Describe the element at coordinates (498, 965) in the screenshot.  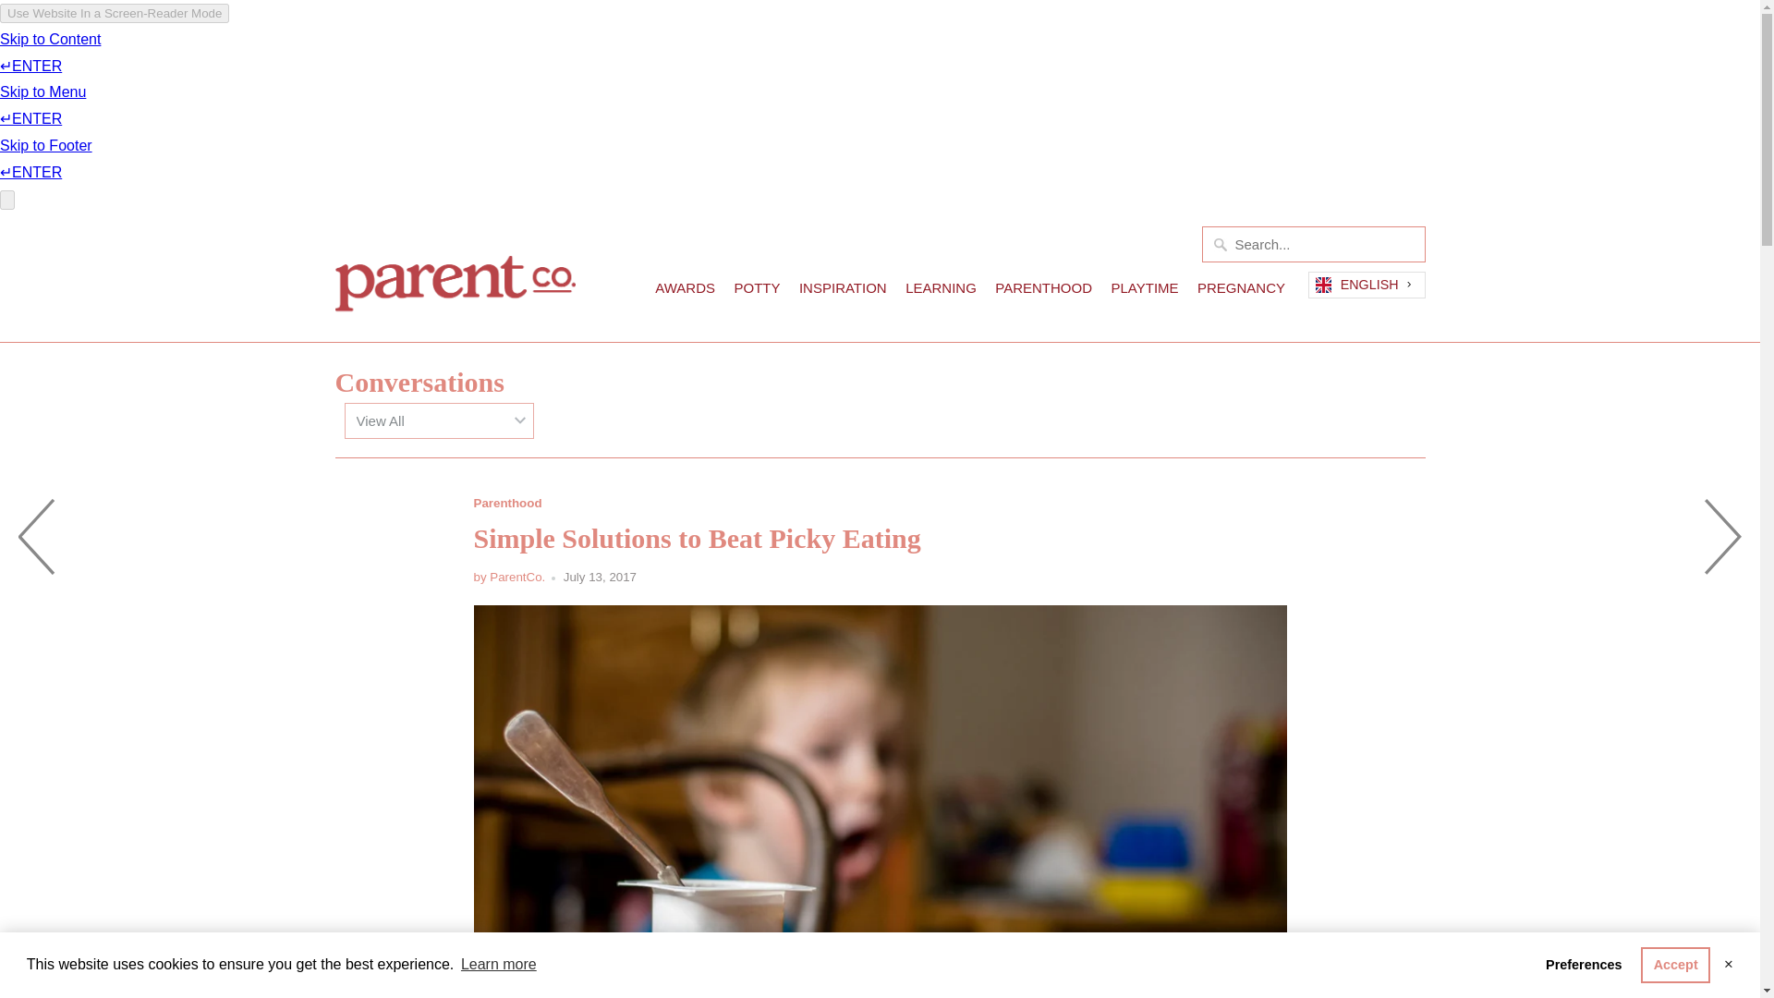
I see `Learn more` at that location.